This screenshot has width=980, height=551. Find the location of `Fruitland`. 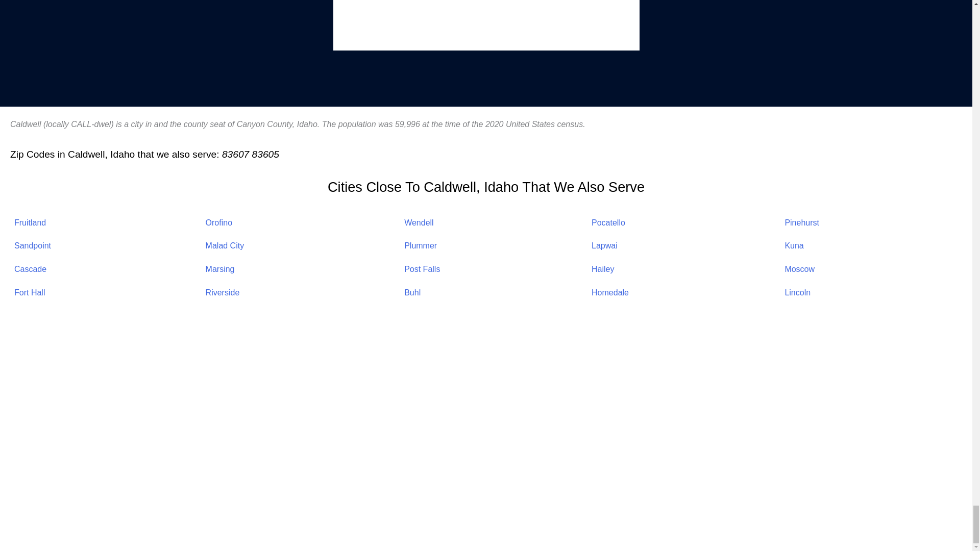

Fruitland is located at coordinates (30, 222).